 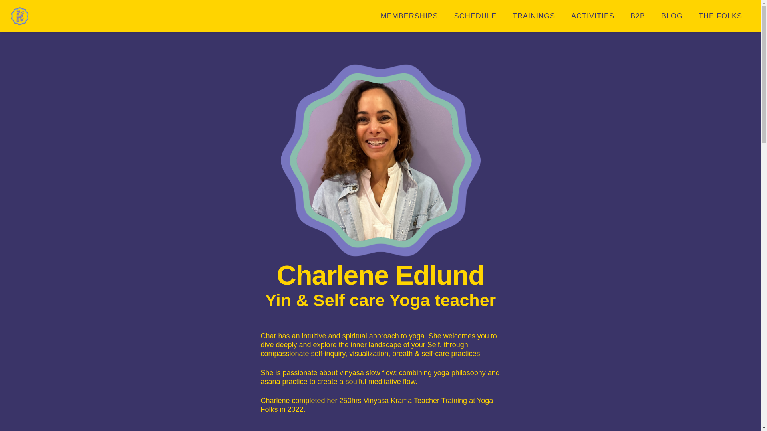 I want to click on TRAININGS, so click(x=534, y=16).